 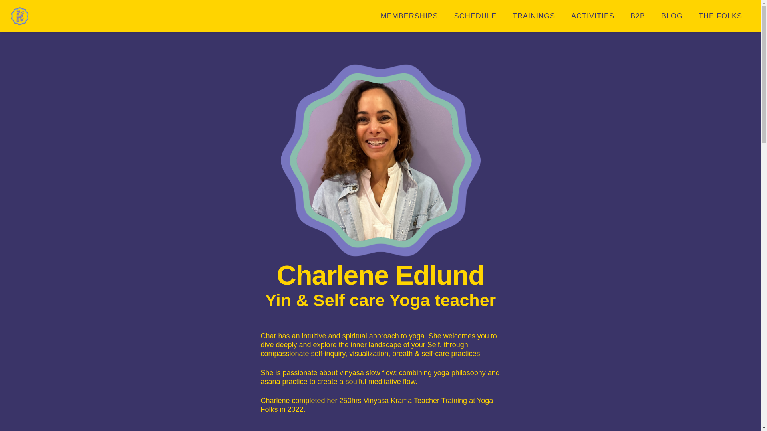 I want to click on TRAININGS, so click(x=534, y=16).